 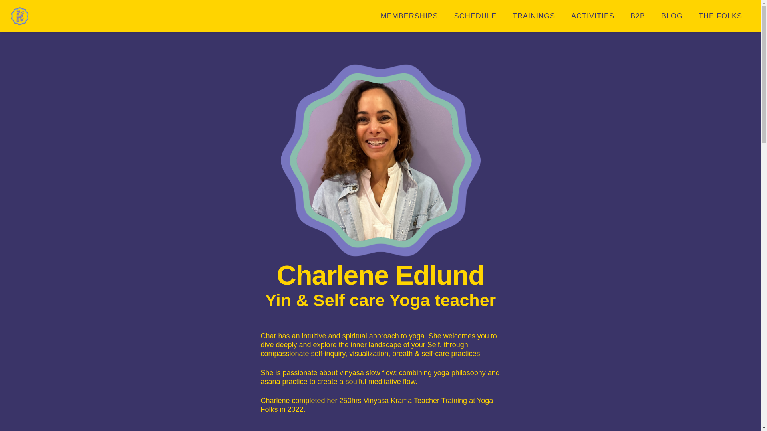 I want to click on TRAININGS, so click(x=534, y=16).